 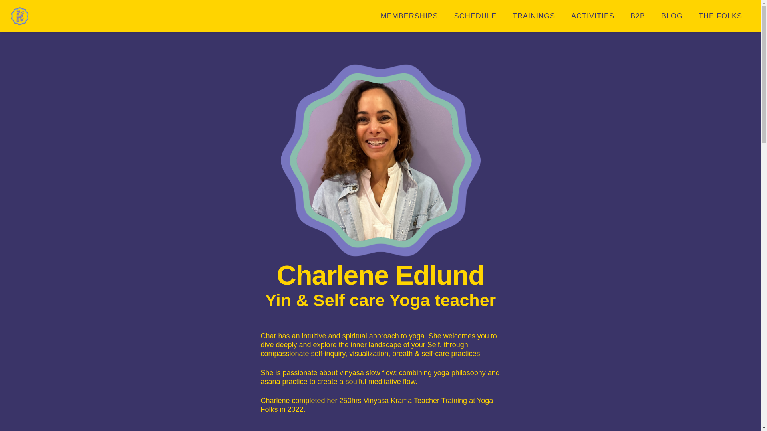 I want to click on TRAININGS, so click(x=534, y=16).